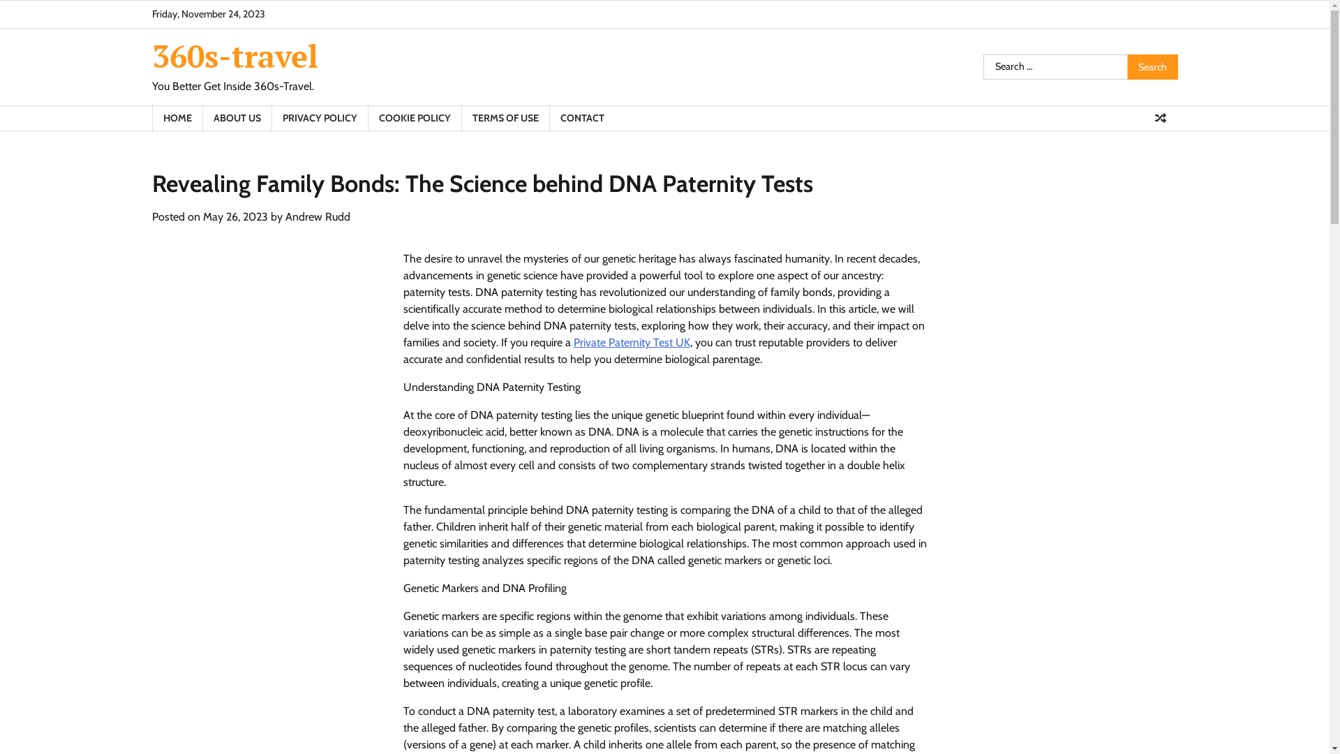  Describe the element at coordinates (1153, 67) in the screenshot. I see `Search` at that location.